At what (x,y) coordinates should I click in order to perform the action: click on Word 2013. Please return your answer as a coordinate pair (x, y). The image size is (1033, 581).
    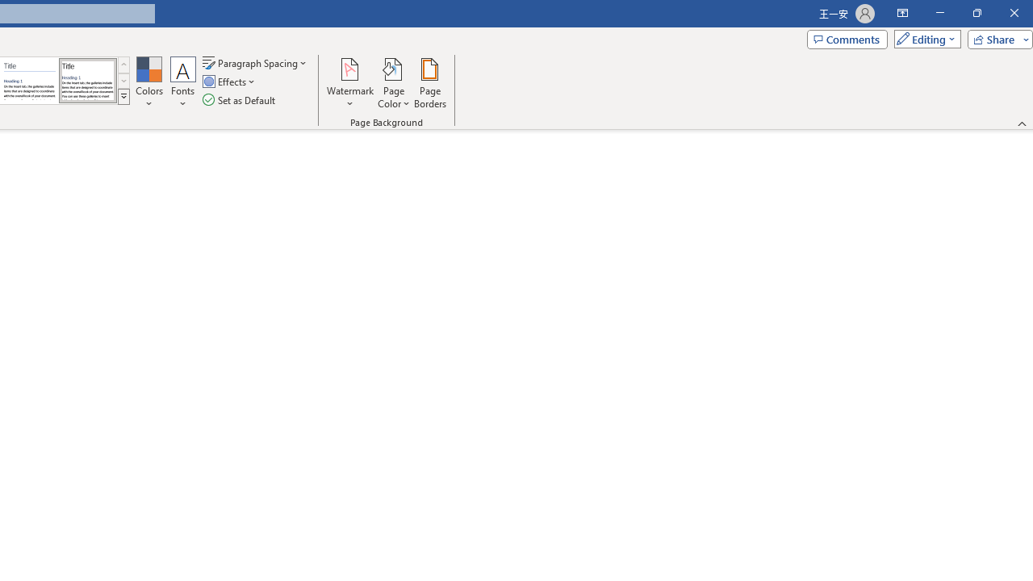
    Looking at the image, I should click on (87, 81).